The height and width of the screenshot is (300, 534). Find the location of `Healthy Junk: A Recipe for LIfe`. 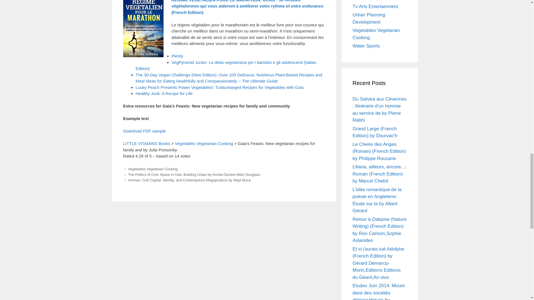

Healthy Junk: A Recipe for LIfe is located at coordinates (164, 93).